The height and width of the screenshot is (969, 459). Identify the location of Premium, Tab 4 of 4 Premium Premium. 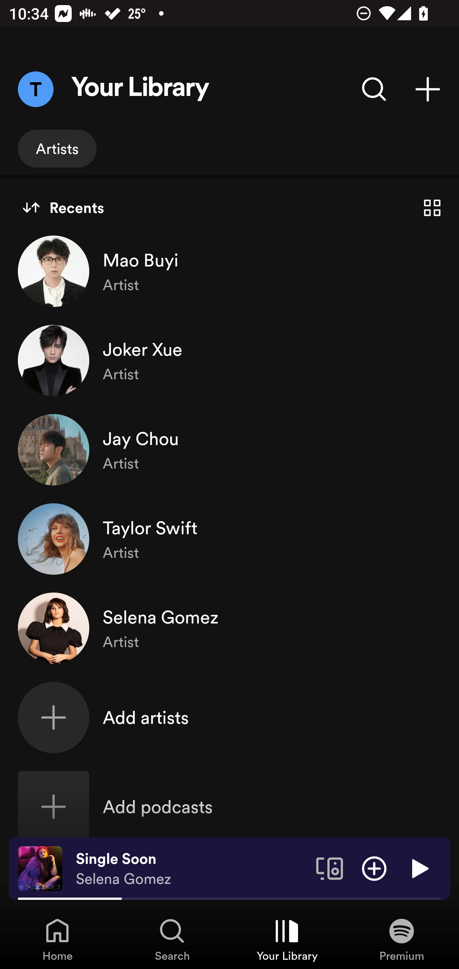
(402, 939).